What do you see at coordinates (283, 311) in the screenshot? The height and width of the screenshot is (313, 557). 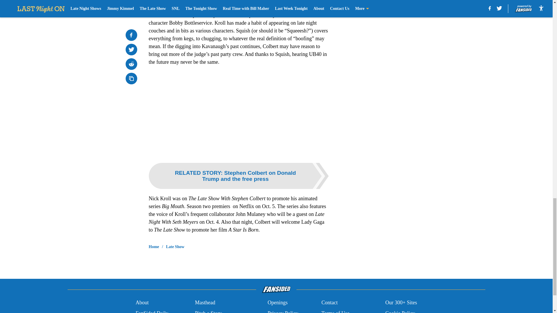 I see `Privacy Policy` at bounding box center [283, 311].